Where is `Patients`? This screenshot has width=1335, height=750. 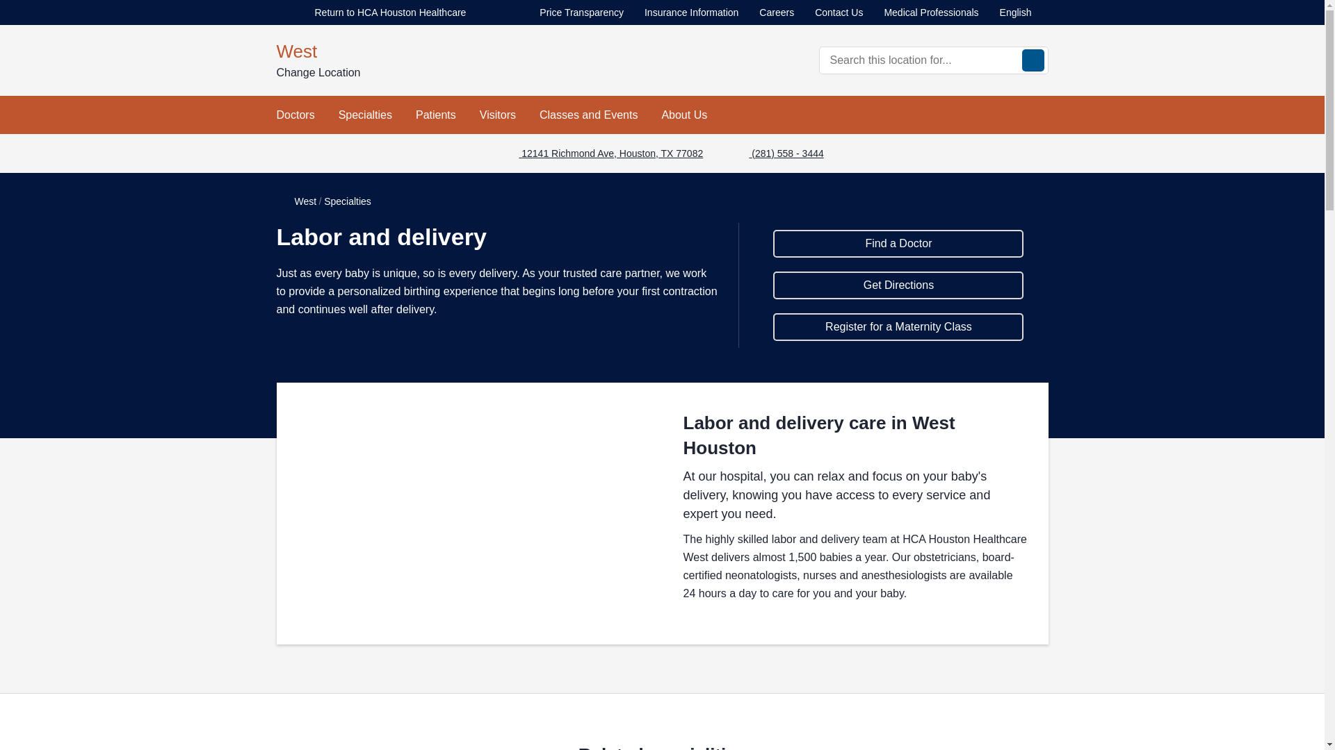 Patients is located at coordinates (435, 115).